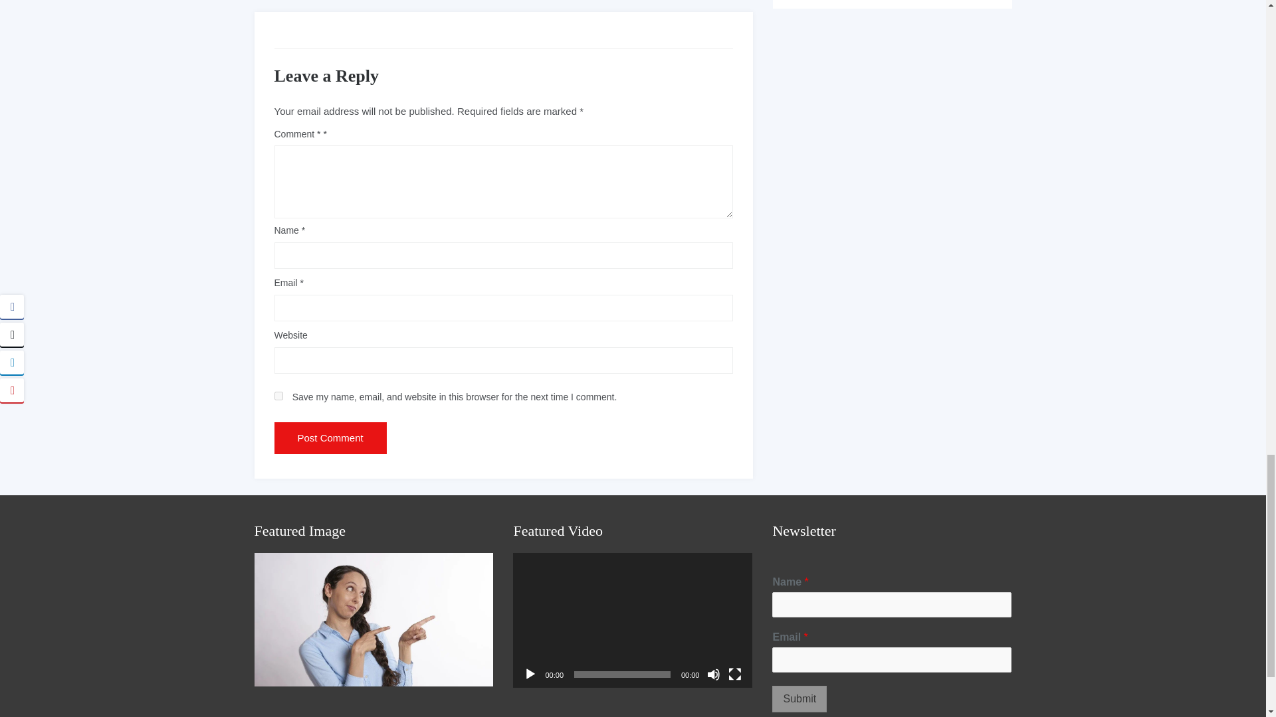 The height and width of the screenshot is (717, 1276). What do you see at coordinates (530, 675) in the screenshot?
I see `Play` at bounding box center [530, 675].